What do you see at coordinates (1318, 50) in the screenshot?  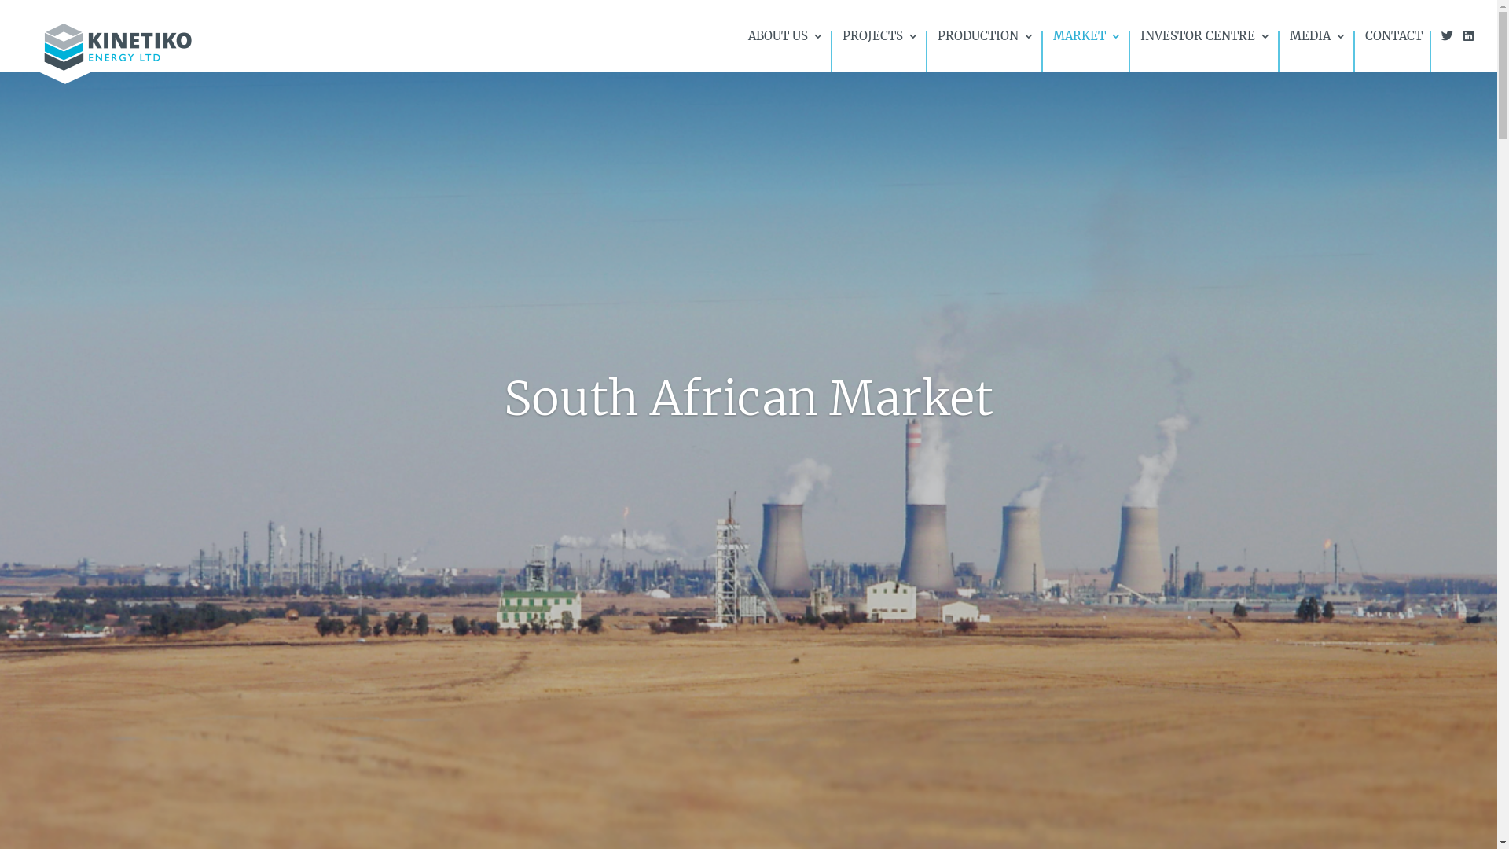 I see `MEDIA` at bounding box center [1318, 50].